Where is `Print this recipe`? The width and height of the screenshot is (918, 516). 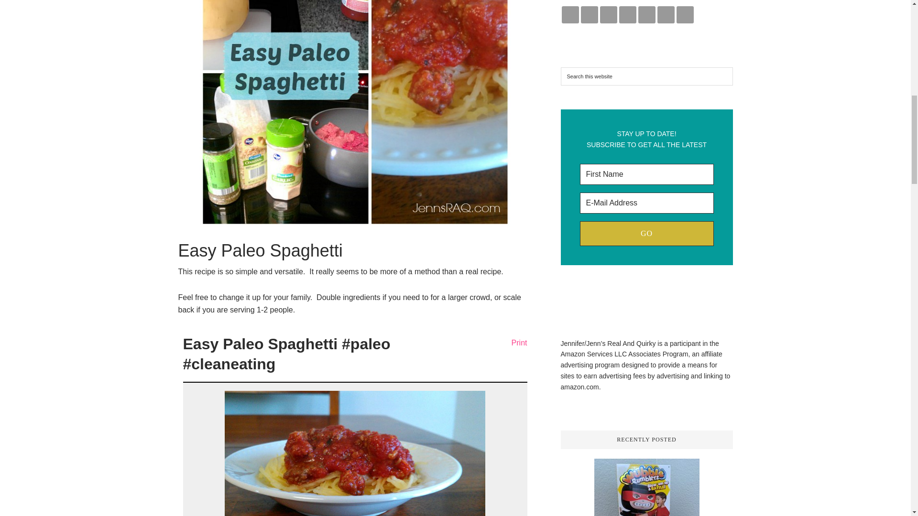
Print this recipe is located at coordinates (514, 341).